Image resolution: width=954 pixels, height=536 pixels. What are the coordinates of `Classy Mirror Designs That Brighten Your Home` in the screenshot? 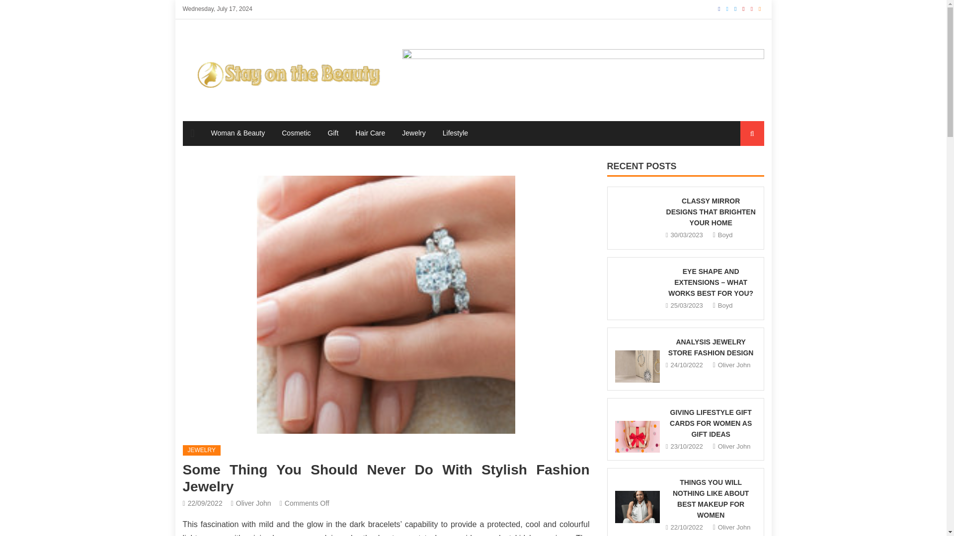 It's located at (637, 218).